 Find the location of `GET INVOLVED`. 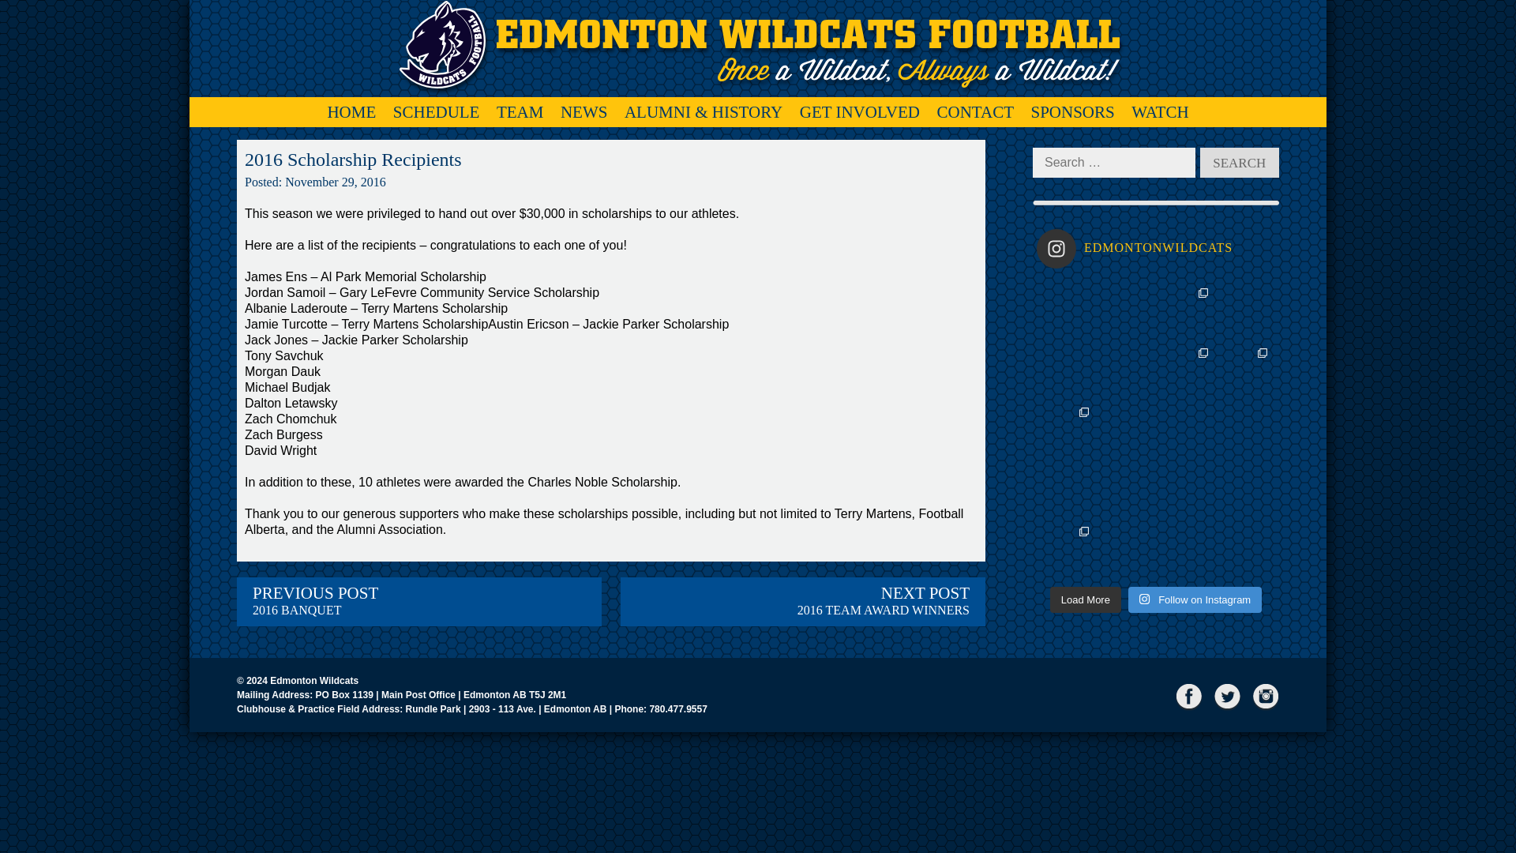

GET INVOLVED is located at coordinates (860, 112).